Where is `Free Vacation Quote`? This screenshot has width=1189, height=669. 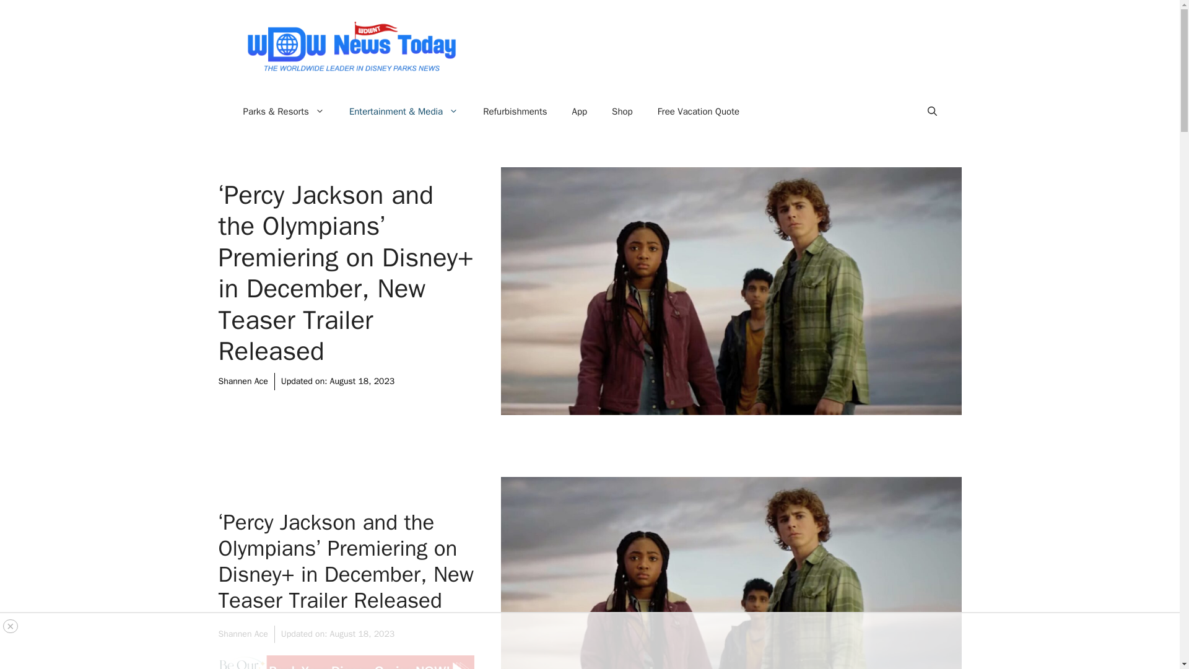 Free Vacation Quote is located at coordinates (699, 111).